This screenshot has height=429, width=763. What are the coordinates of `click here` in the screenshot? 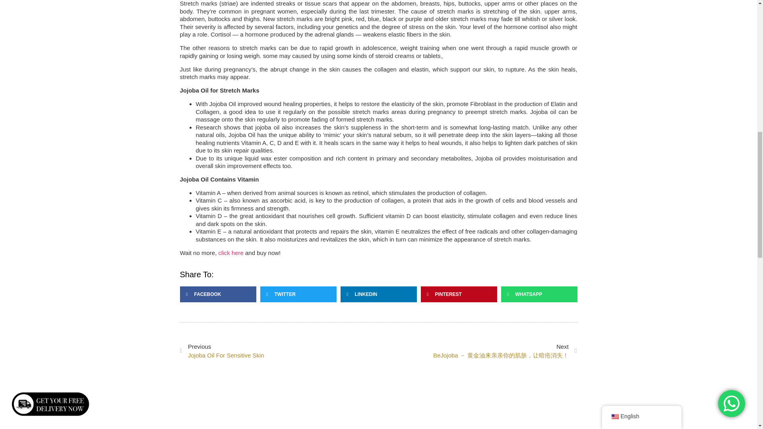 It's located at (230, 253).